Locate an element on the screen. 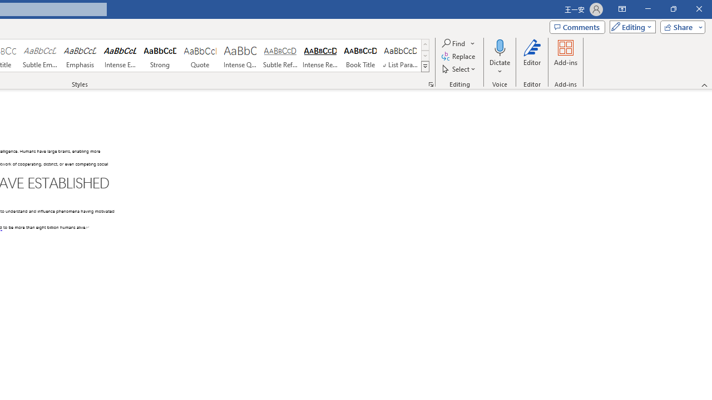 The width and height of the screenshot is (712, 400). Mode is located at coordinates (630, 27).